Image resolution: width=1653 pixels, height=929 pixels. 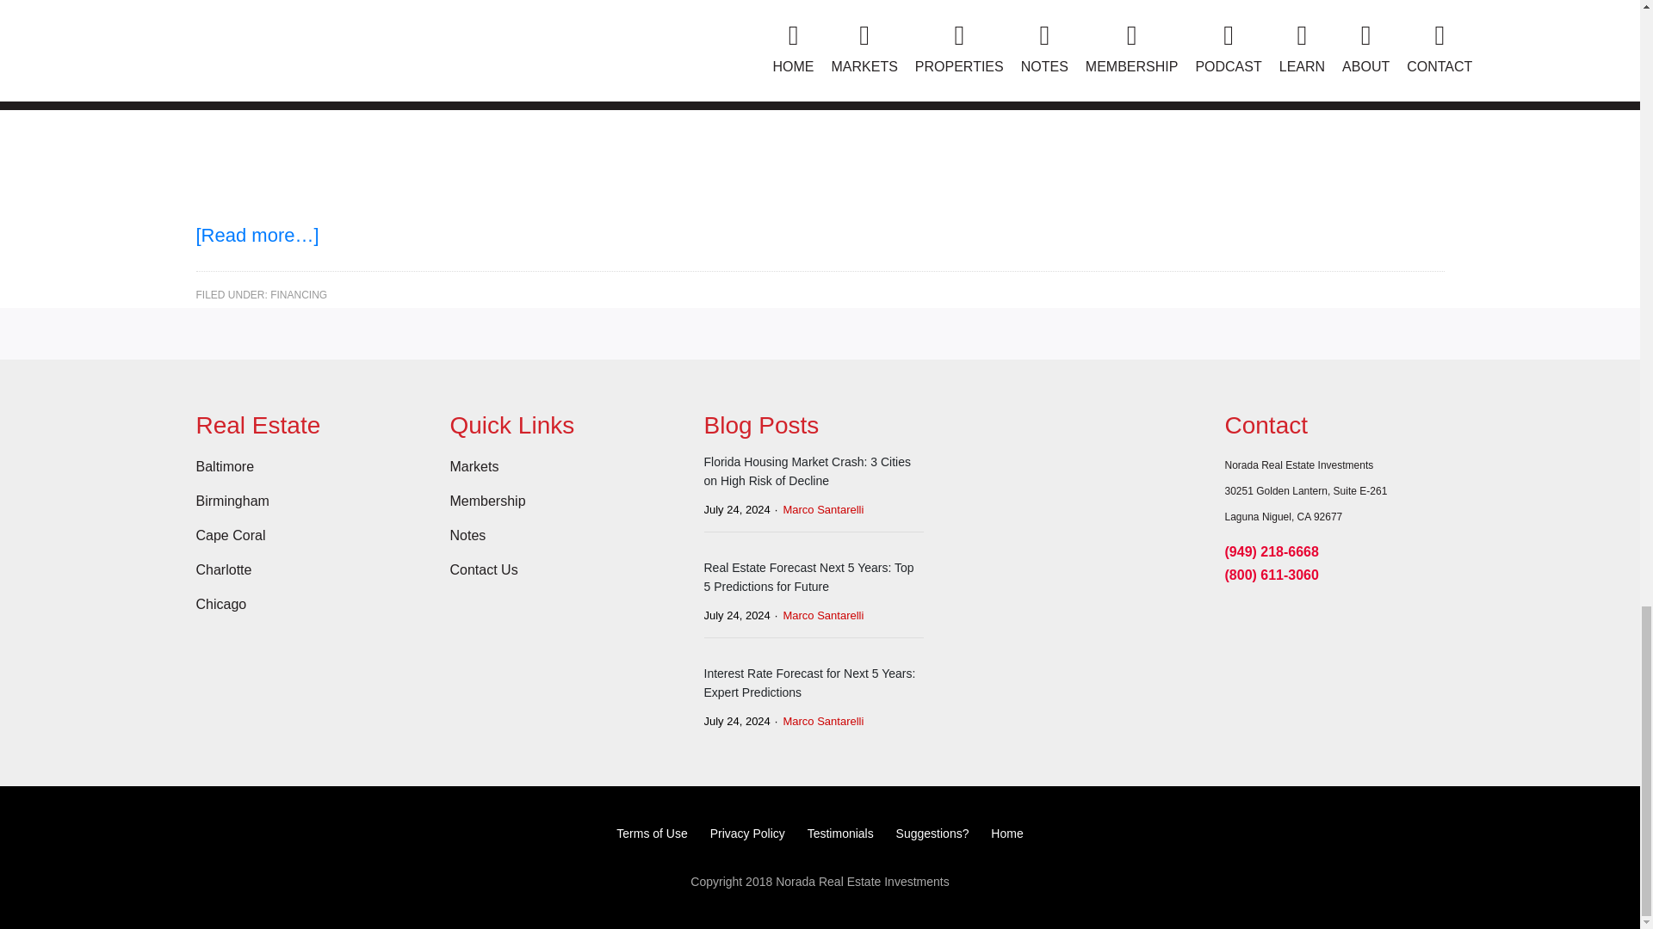 What do you see at coordinates (224, 569) in the screenshot?
I see `Charlotte` at bounding box center [224, 569].